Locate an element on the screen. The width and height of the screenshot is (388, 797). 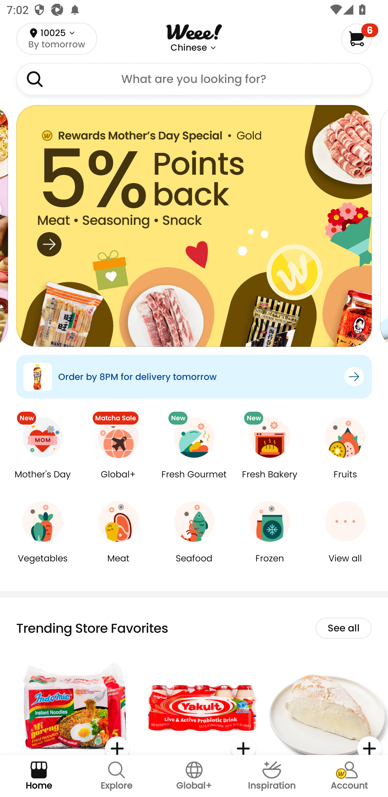
Global+ is located at coordinates (194, 776).